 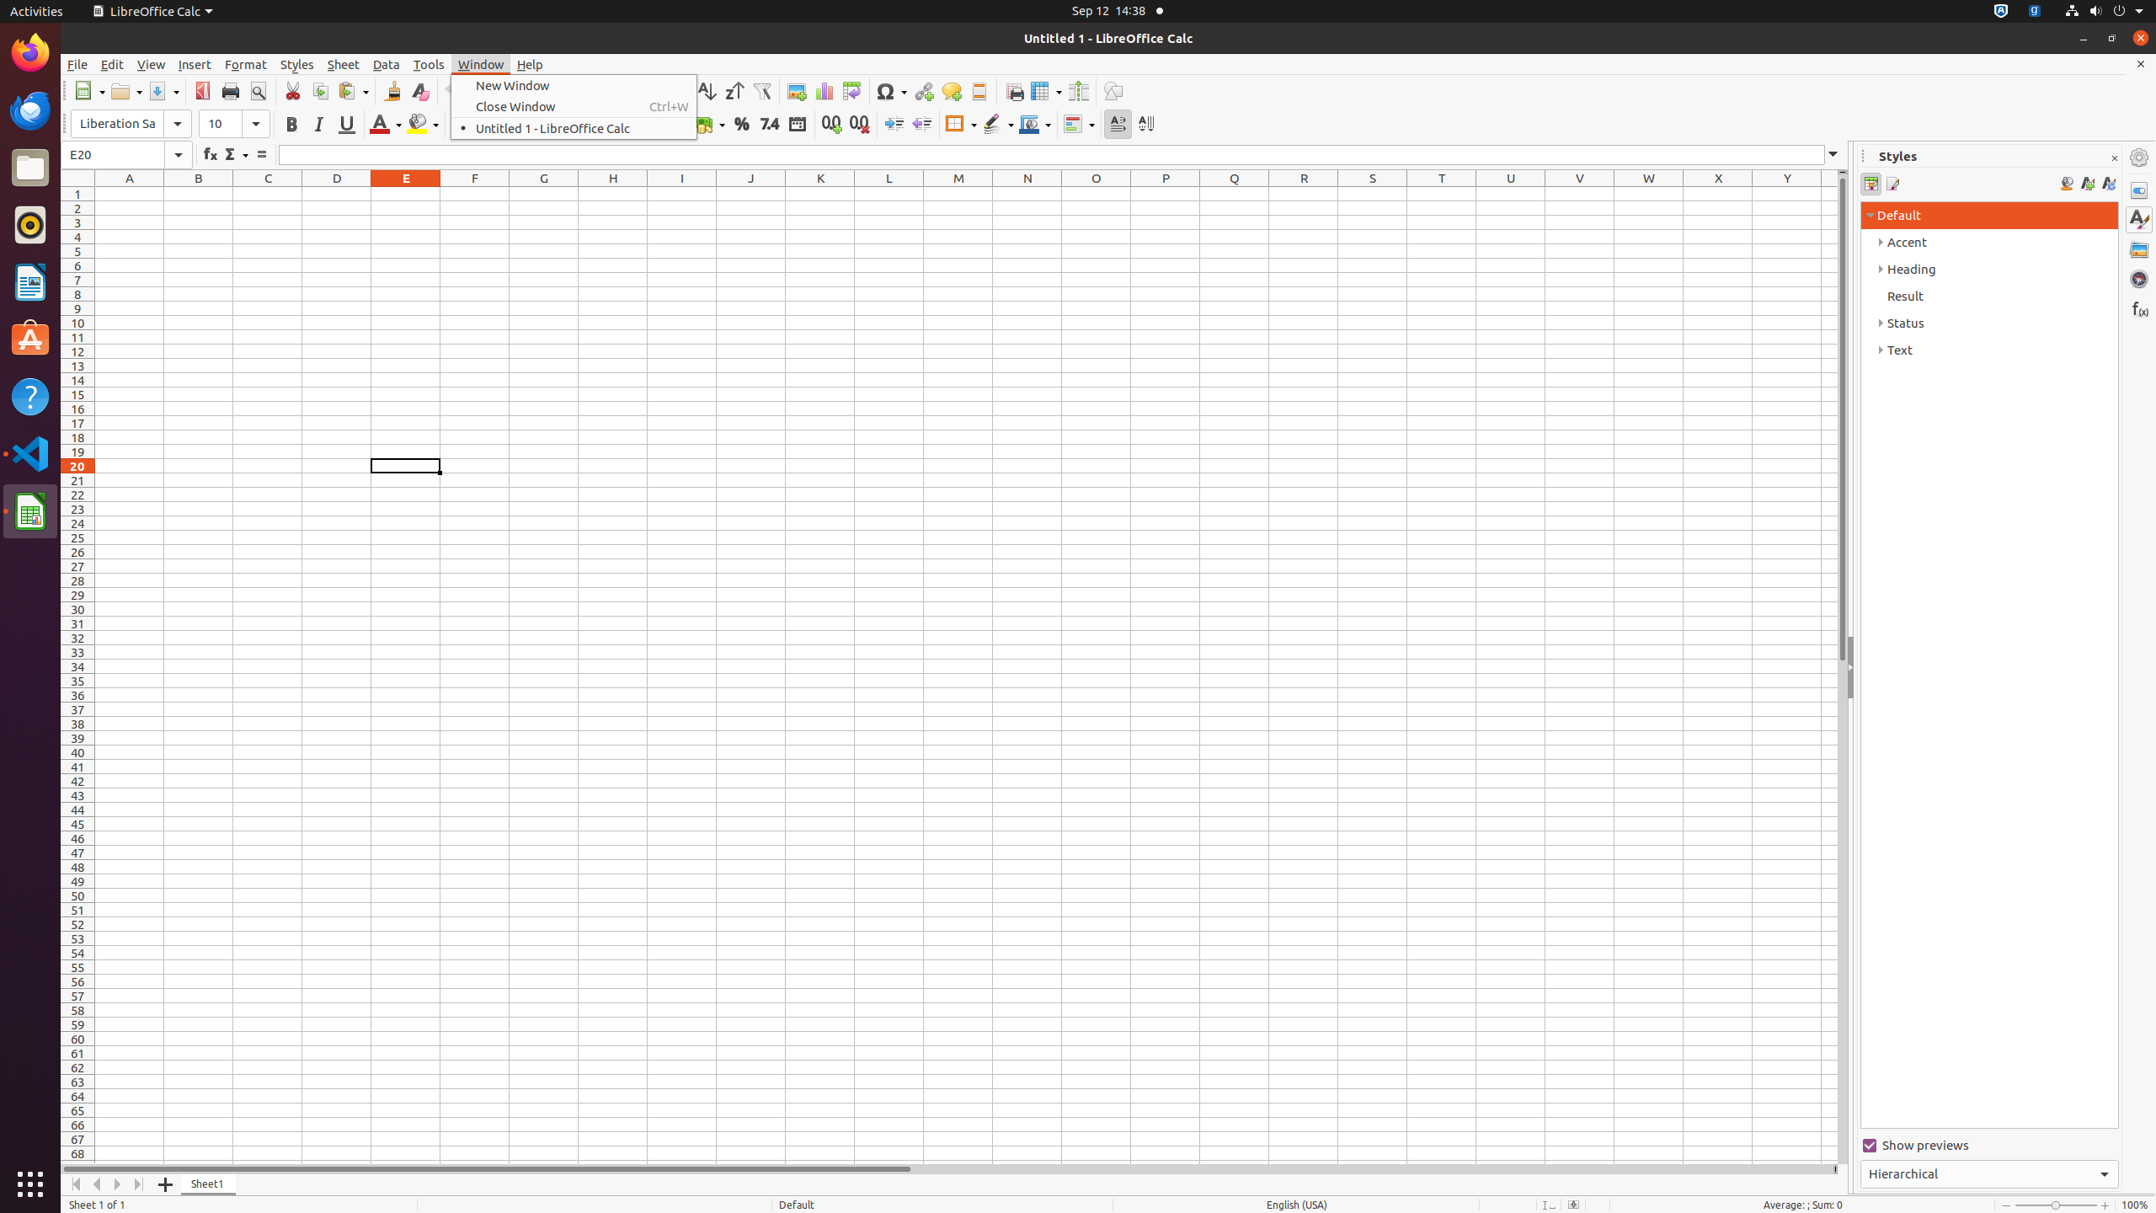 I want to click on P1, so click(x=1166, y=194).